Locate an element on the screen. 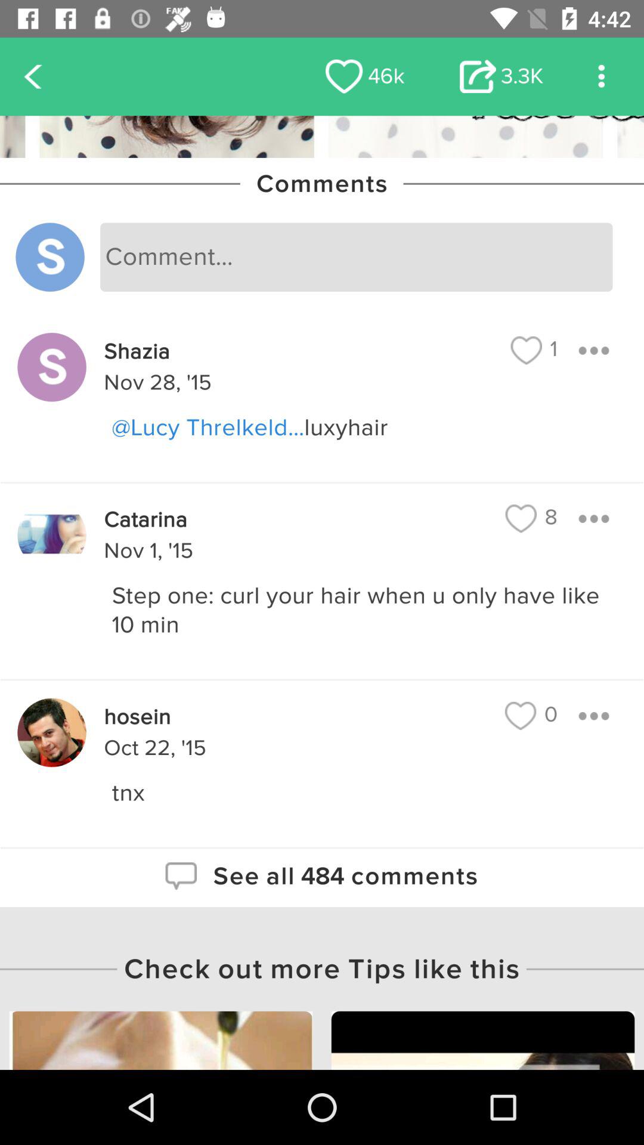 The height and width of the screenshot is (1145, 644). click button is located at coordinates (594, 716).